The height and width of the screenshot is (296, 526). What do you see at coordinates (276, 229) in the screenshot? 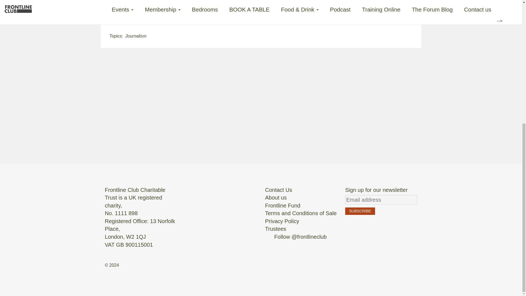
I see `Trustees` at bounding box center [276, 229].